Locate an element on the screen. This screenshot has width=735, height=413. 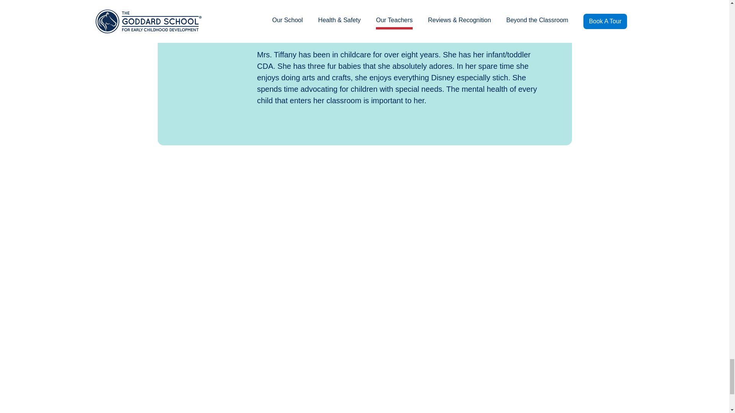
School Locations is located at coordinates (285, 398).